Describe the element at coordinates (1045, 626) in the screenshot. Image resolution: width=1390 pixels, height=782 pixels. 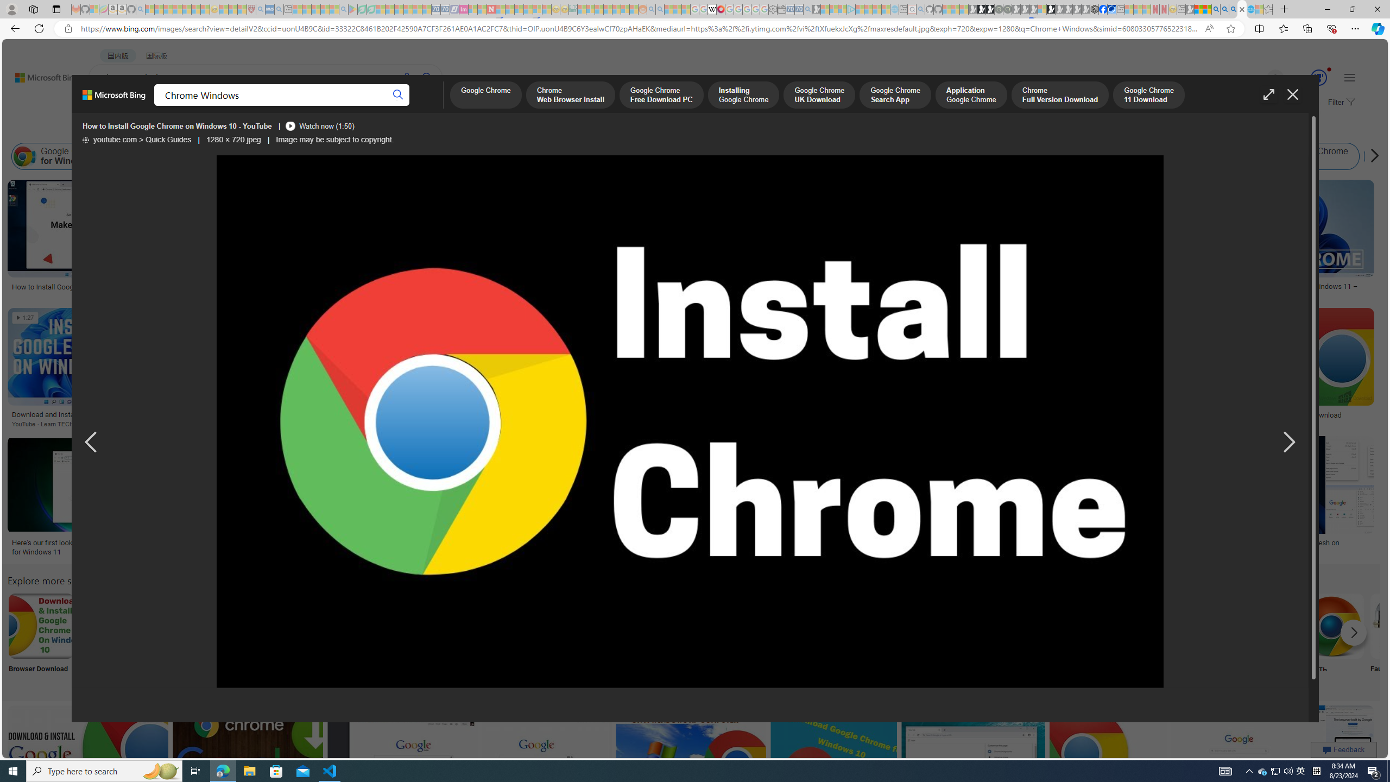
I see `Chrome Internet Browser Download` at that location.